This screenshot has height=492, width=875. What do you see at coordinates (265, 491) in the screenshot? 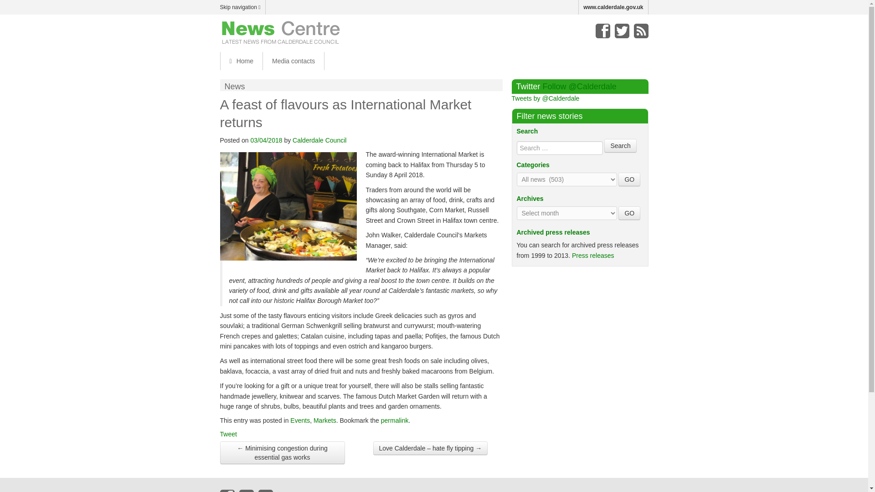
I see `RSS` at bounding box center [265, 491].